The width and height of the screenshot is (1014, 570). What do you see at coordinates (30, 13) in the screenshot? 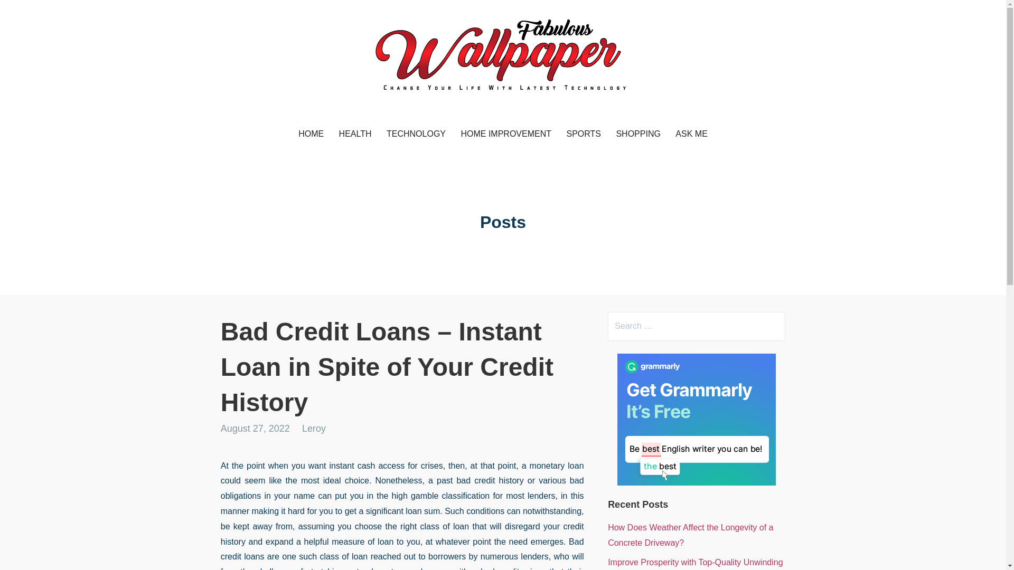
I see `Search` at bounding box center [30, 13].